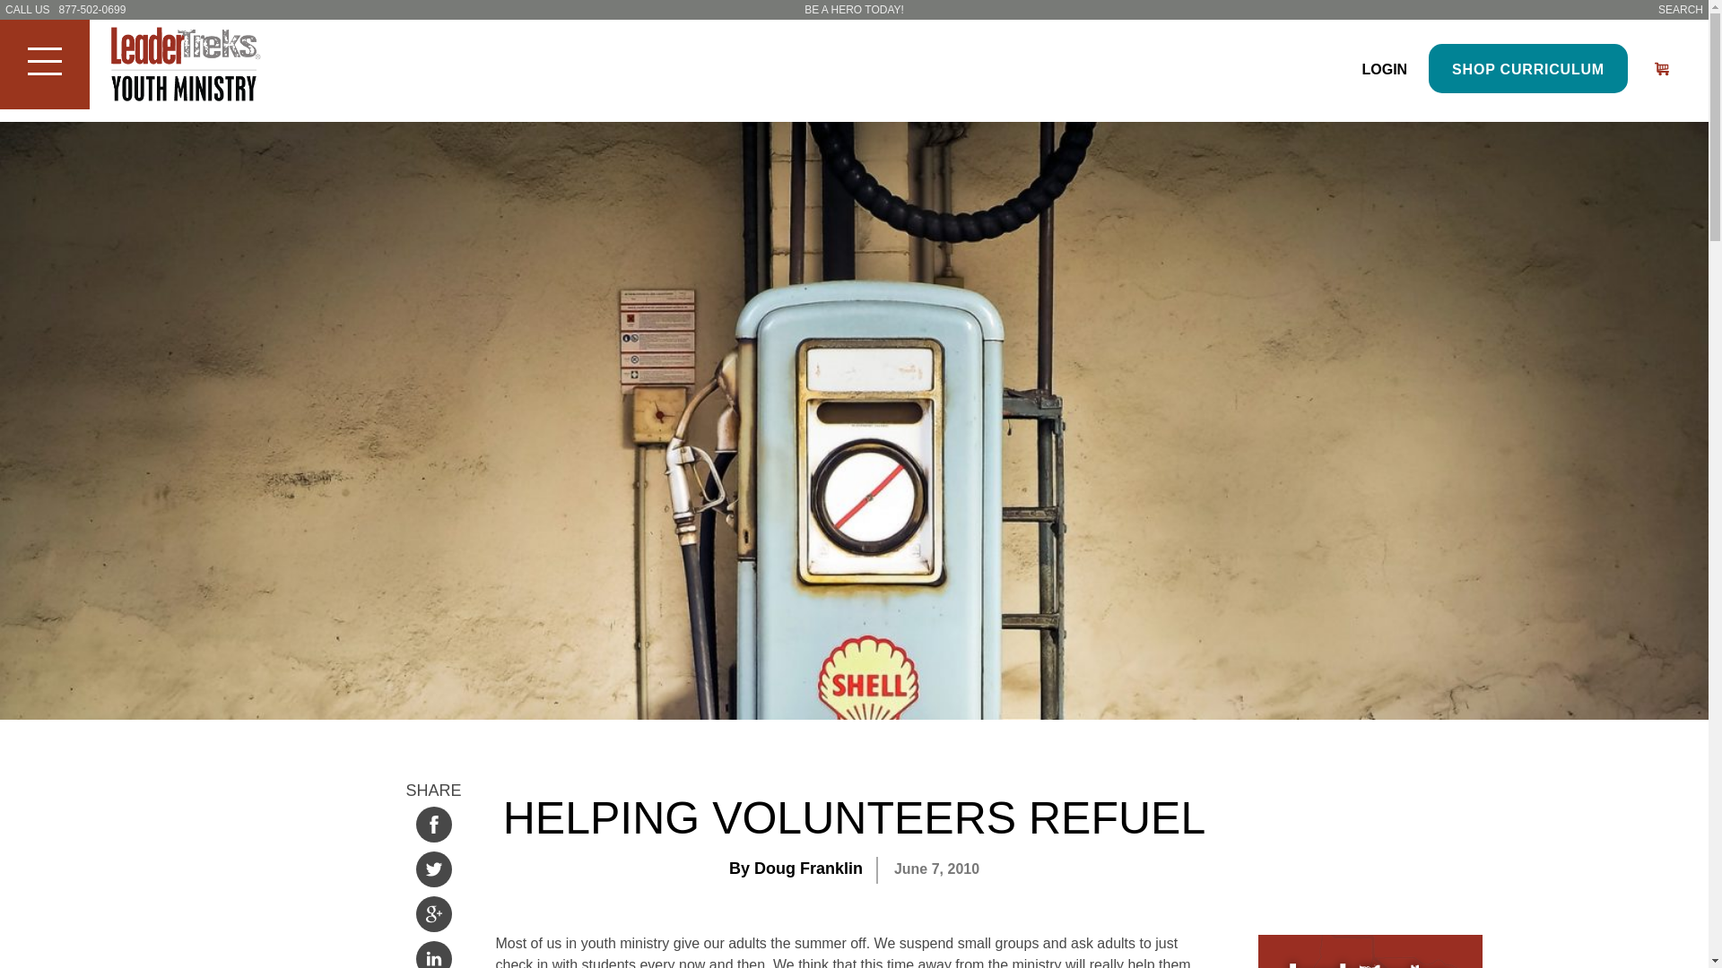 This screenshot has width=1722, height=968. I want to click on BE A HERO TODAY!, so click(854, 10).